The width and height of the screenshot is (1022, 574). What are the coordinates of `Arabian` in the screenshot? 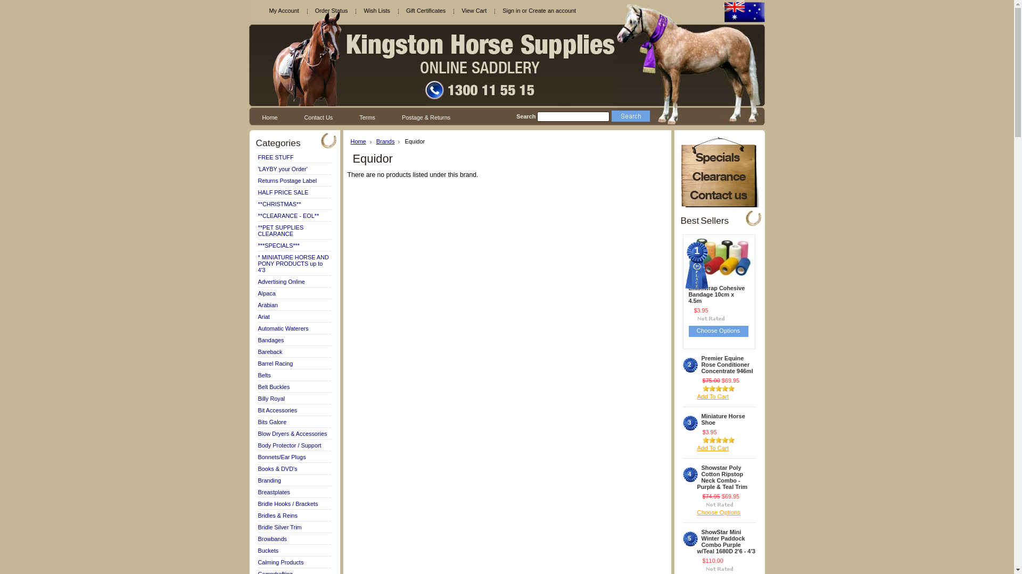 It's located at (267, 305).